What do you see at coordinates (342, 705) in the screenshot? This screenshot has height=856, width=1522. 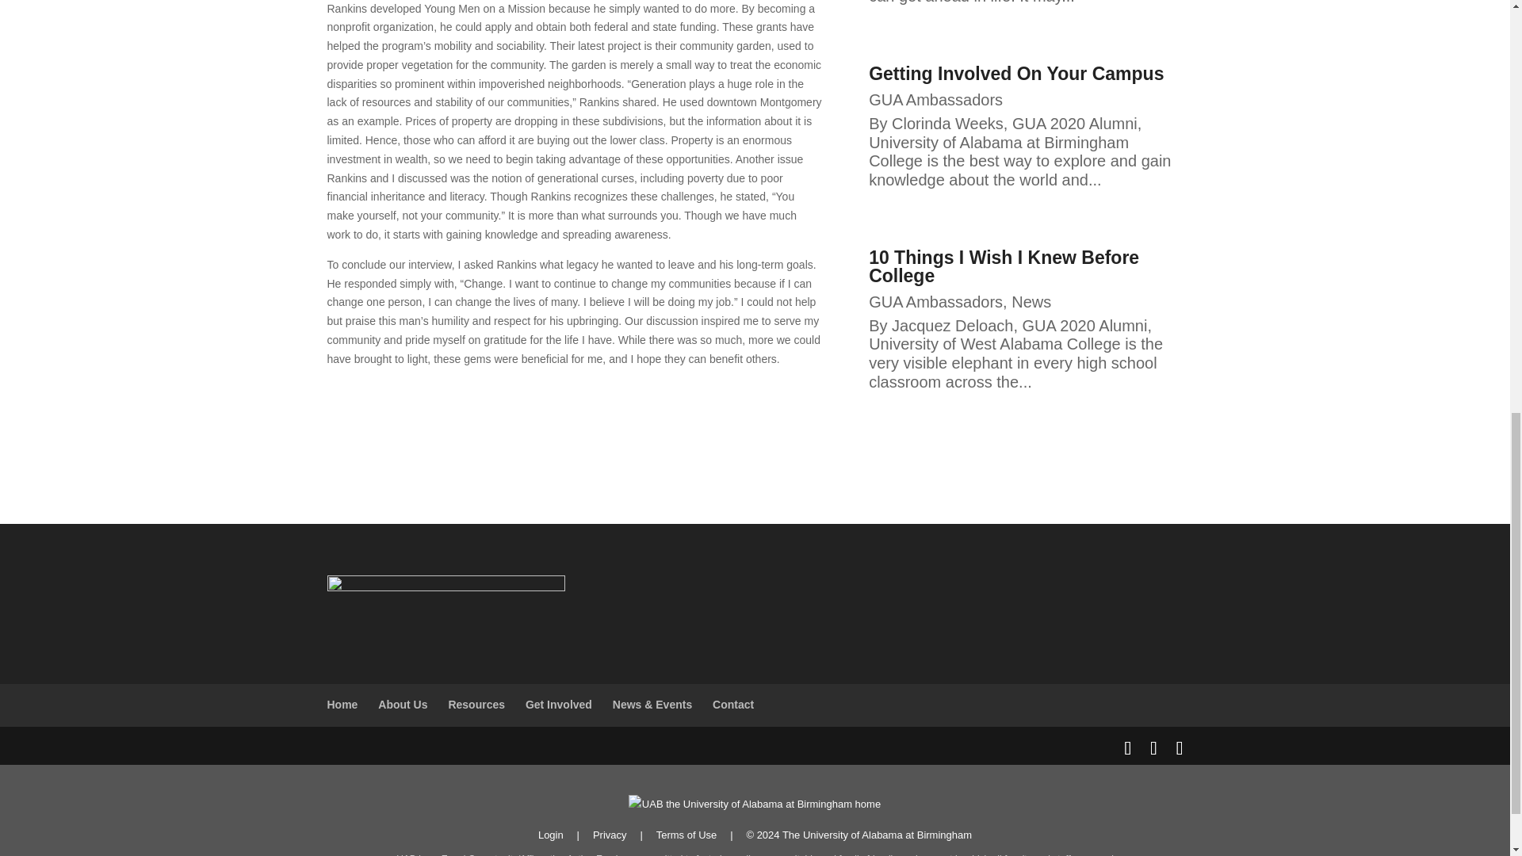 I see `Home` at bounding box center [342, 705].